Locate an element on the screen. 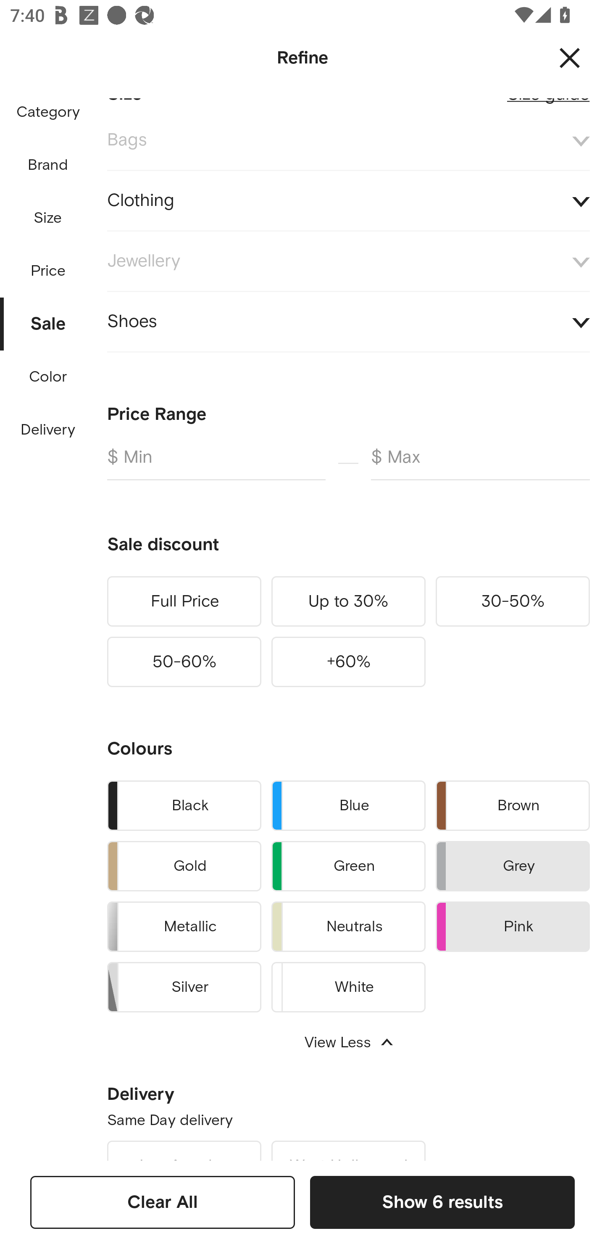 This screenshot has height=1244, width=605. Pink is located at coordinates (513, 927).